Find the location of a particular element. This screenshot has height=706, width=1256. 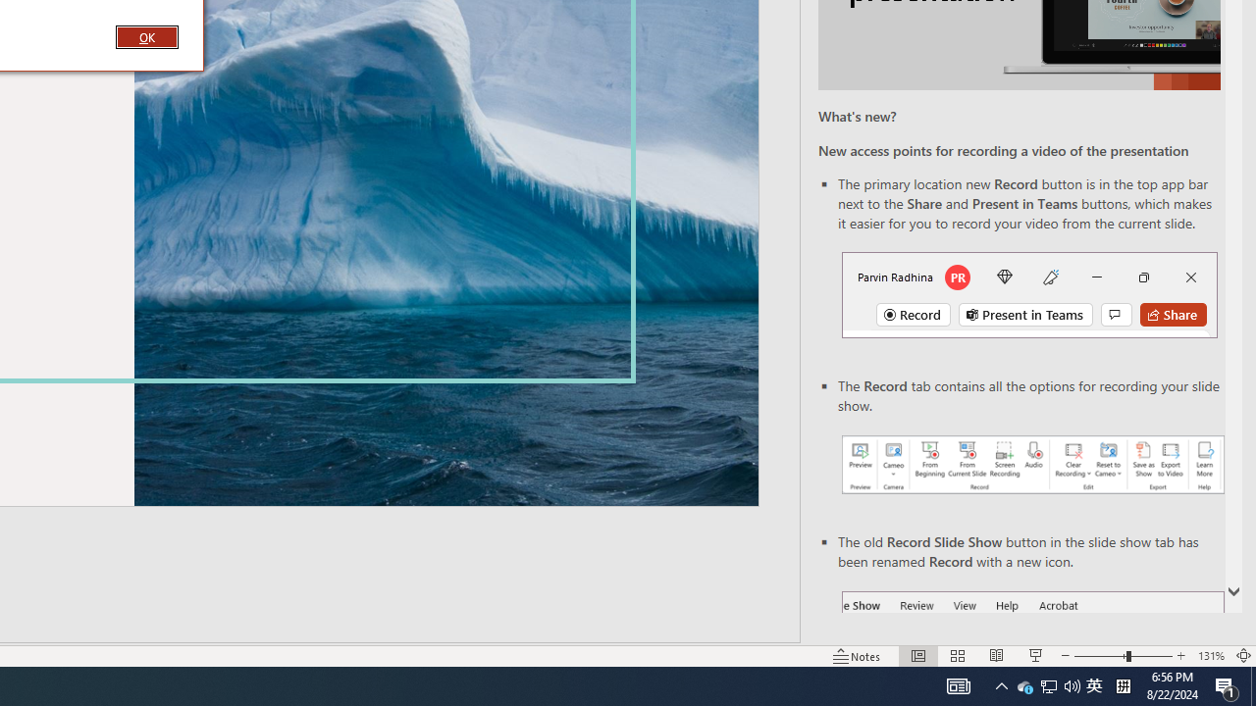

Normal is located at coordinates (918, 655).